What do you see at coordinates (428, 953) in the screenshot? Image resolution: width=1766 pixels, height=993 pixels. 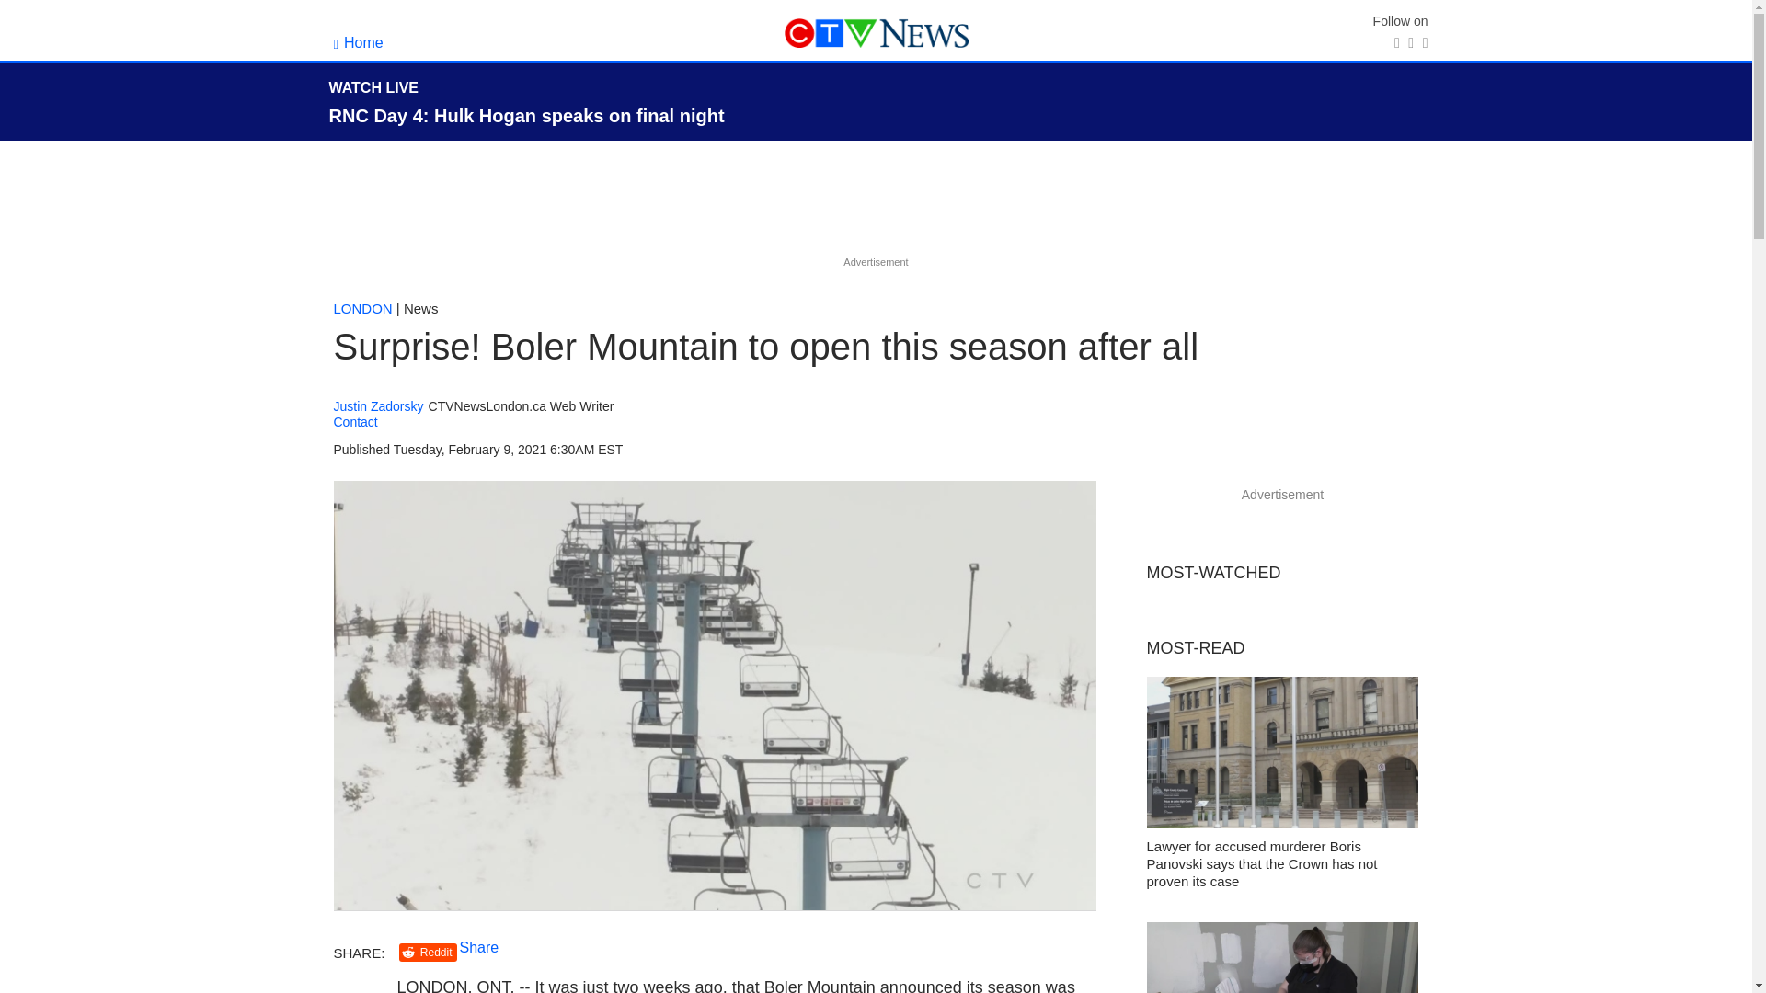 I see `Reddit` at bounding box center [428, 953].